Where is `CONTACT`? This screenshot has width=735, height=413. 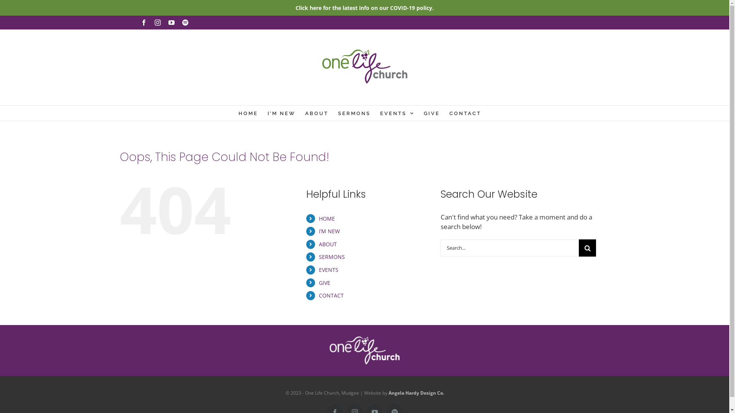 CONTACT is located at coordinates (465, 113).